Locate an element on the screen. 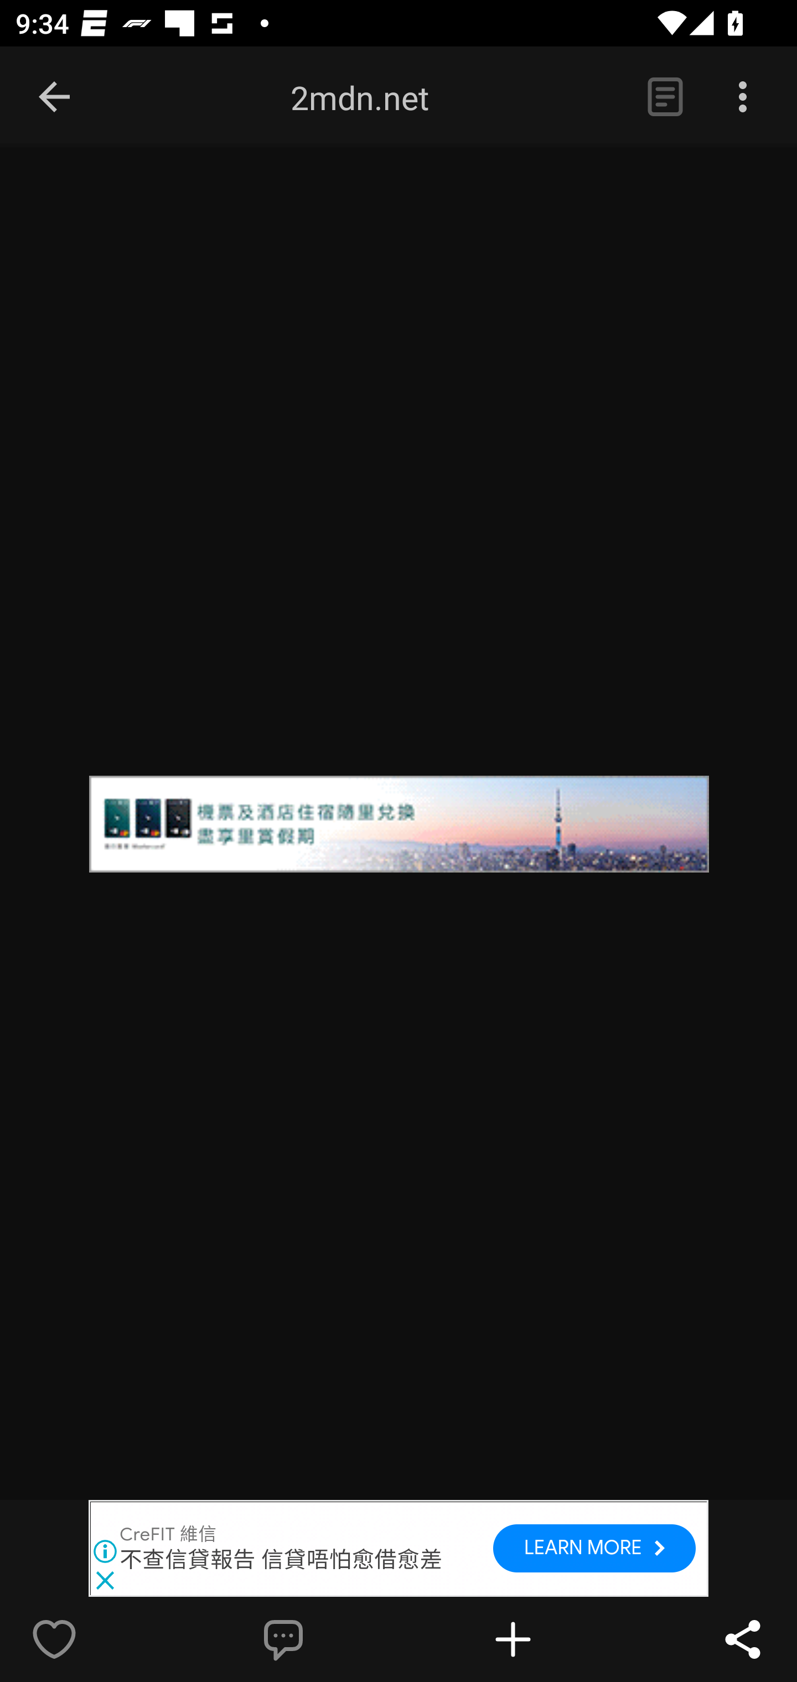 This screenshot has height=1682, width=797. Share is located at coordinates (743, 1639).